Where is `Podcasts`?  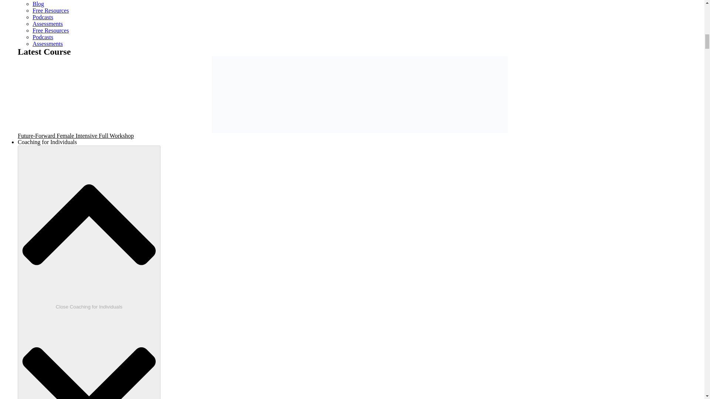
Podcasts is located at coordinates (43, 17).